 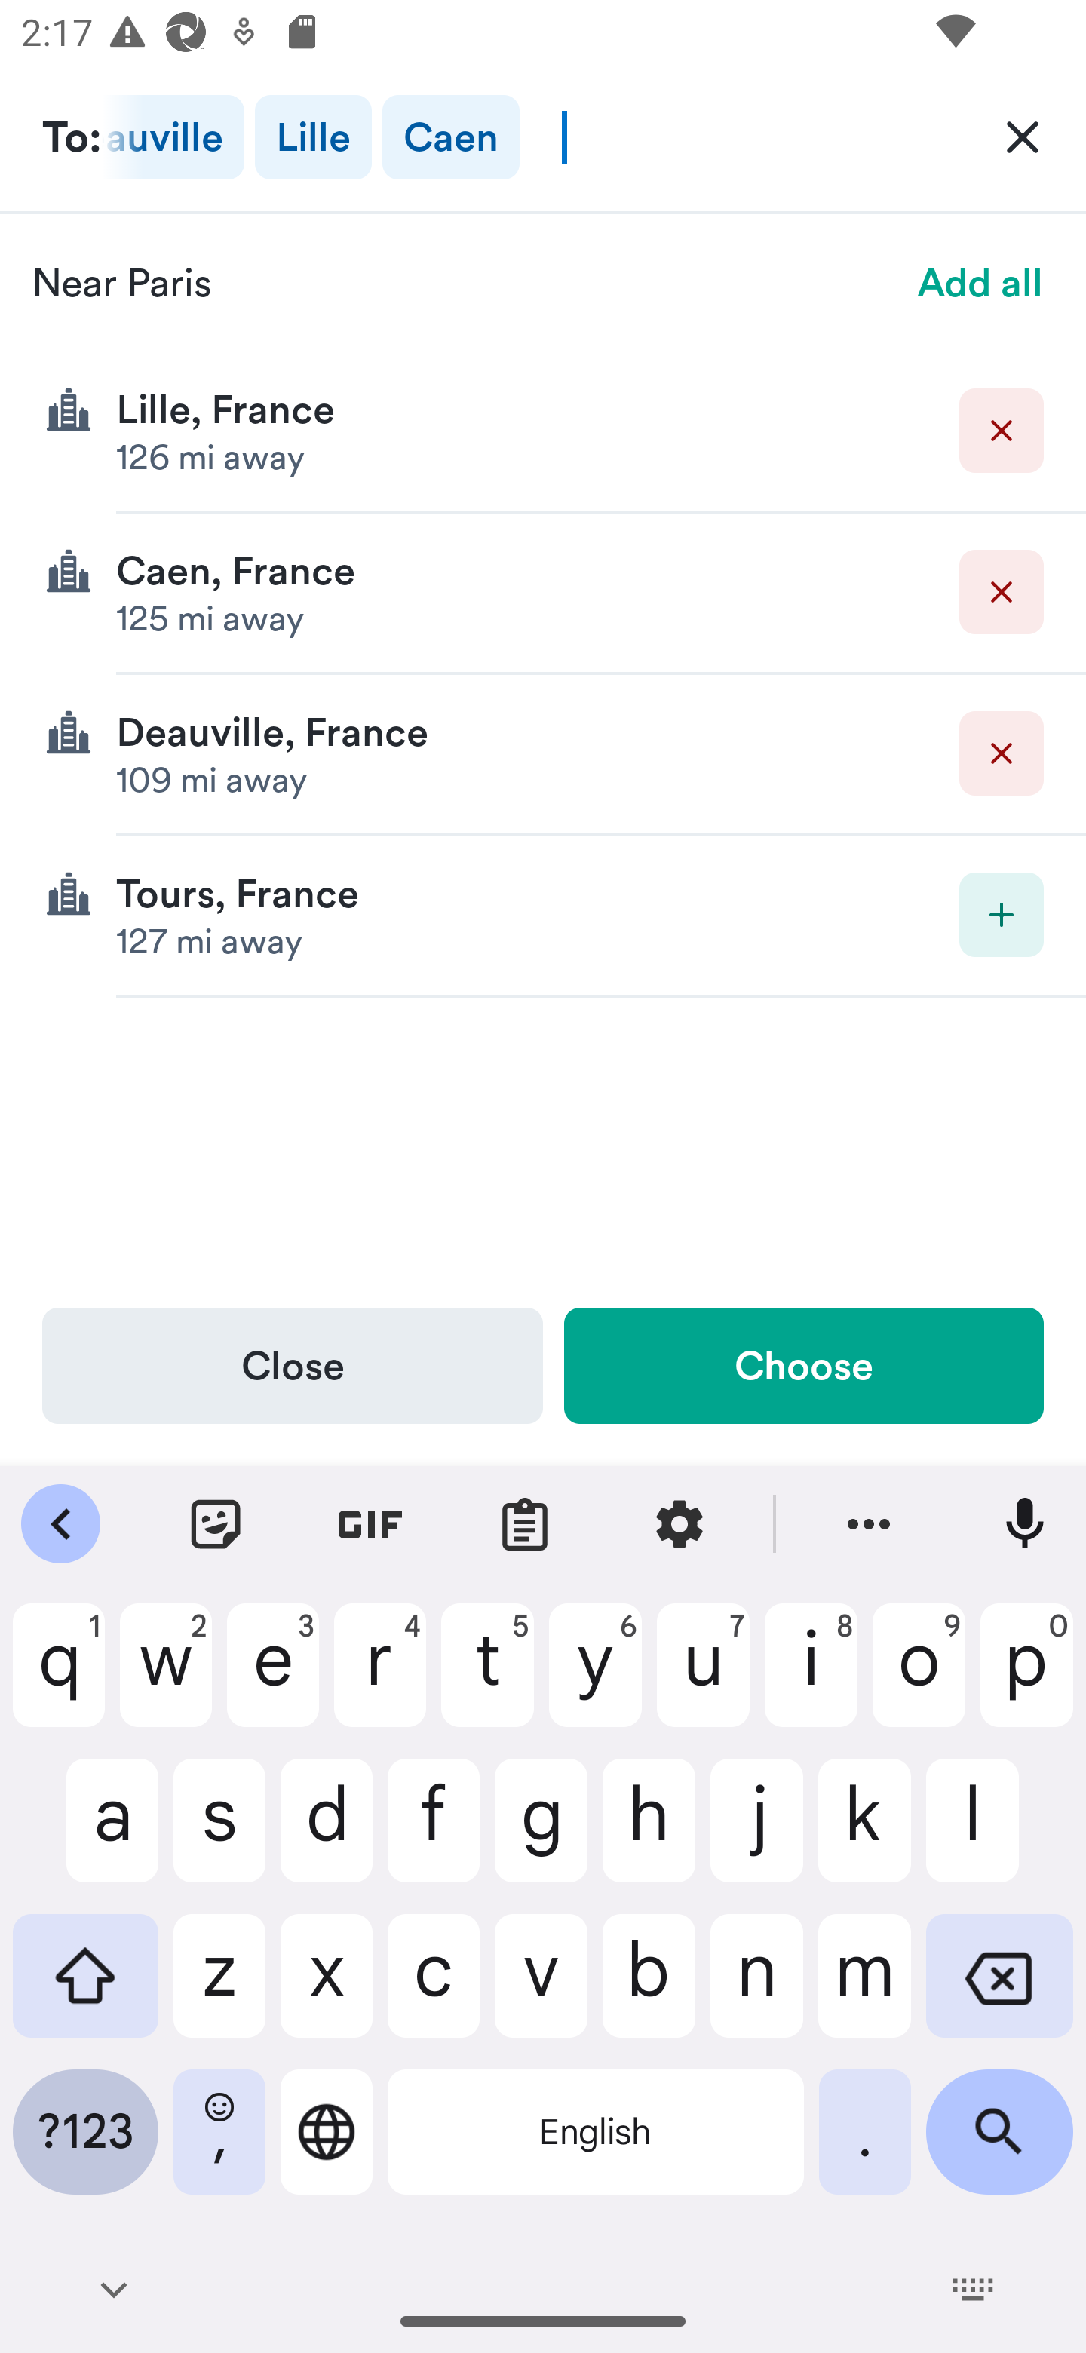 I want to click on Add destination Tours, France 127 mi away, so click(x=543, y=916).